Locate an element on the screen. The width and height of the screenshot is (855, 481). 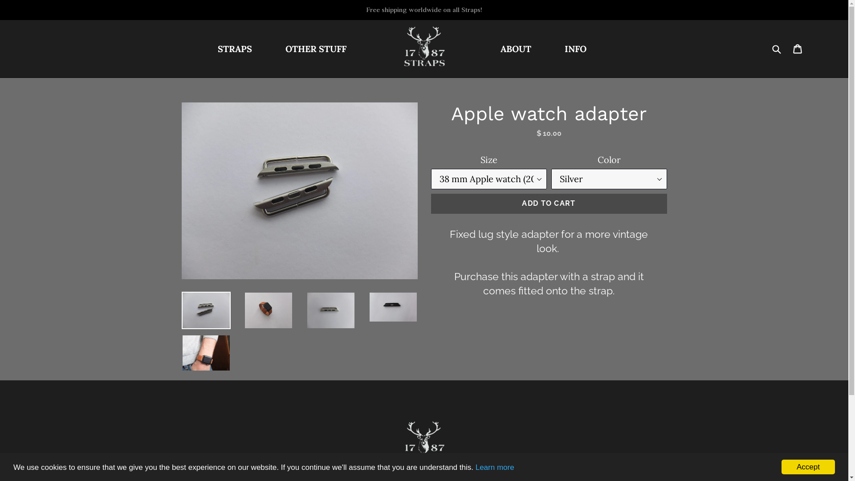
ABOUT is located at coordinates (516, 49).